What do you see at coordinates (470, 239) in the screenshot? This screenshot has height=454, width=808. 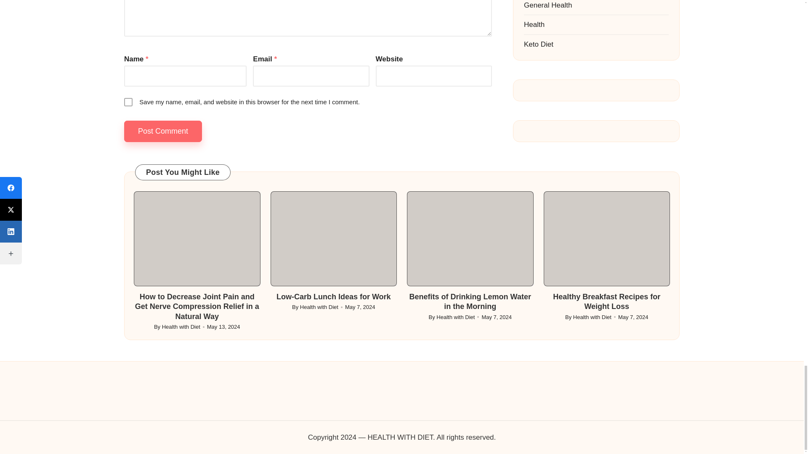 I see `Benefits of Drinking Lemon Water in the Morning 5` at bounding box center [470, 239].